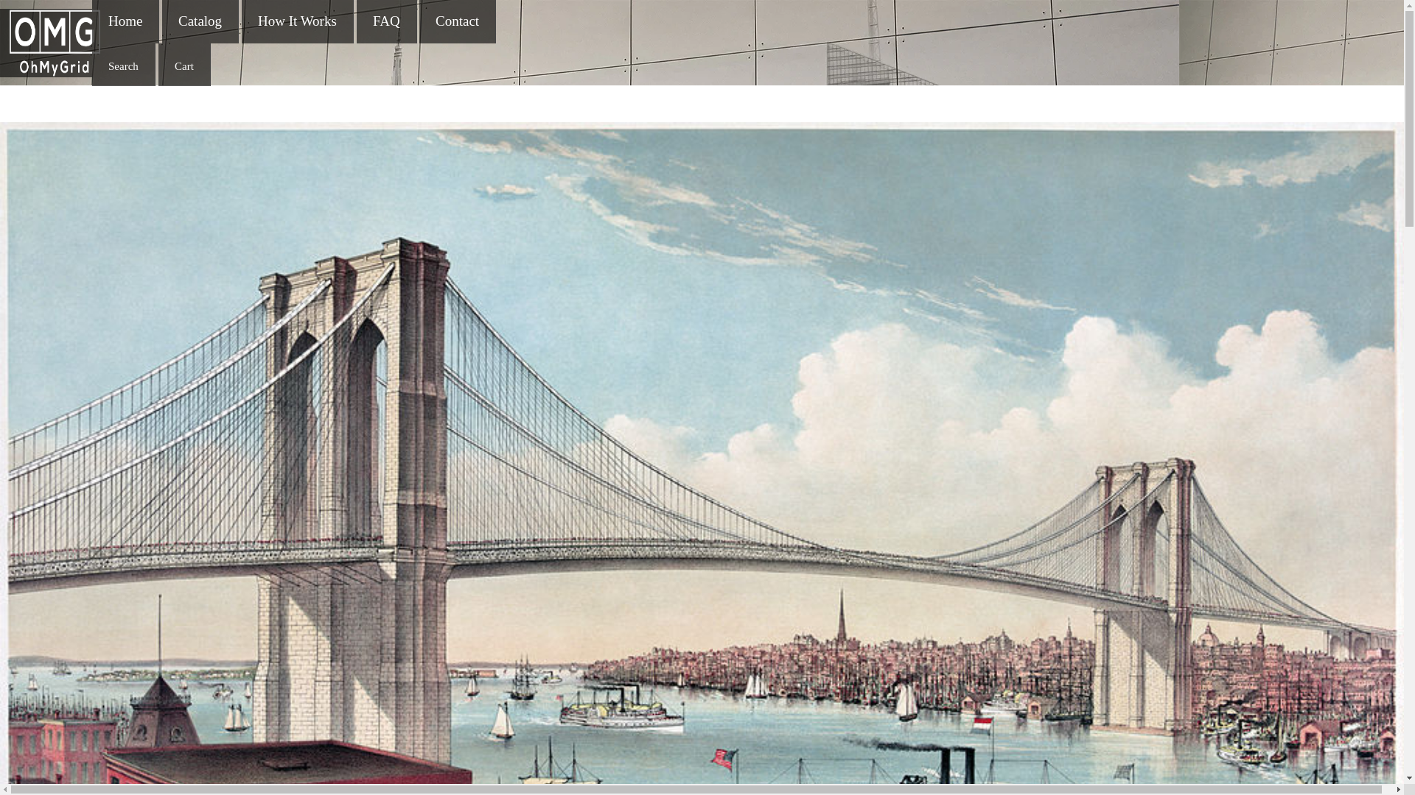  What do you see at coordinates (124, 68) in the screenshot?
I see `Search` at bounding box center [124, 68].